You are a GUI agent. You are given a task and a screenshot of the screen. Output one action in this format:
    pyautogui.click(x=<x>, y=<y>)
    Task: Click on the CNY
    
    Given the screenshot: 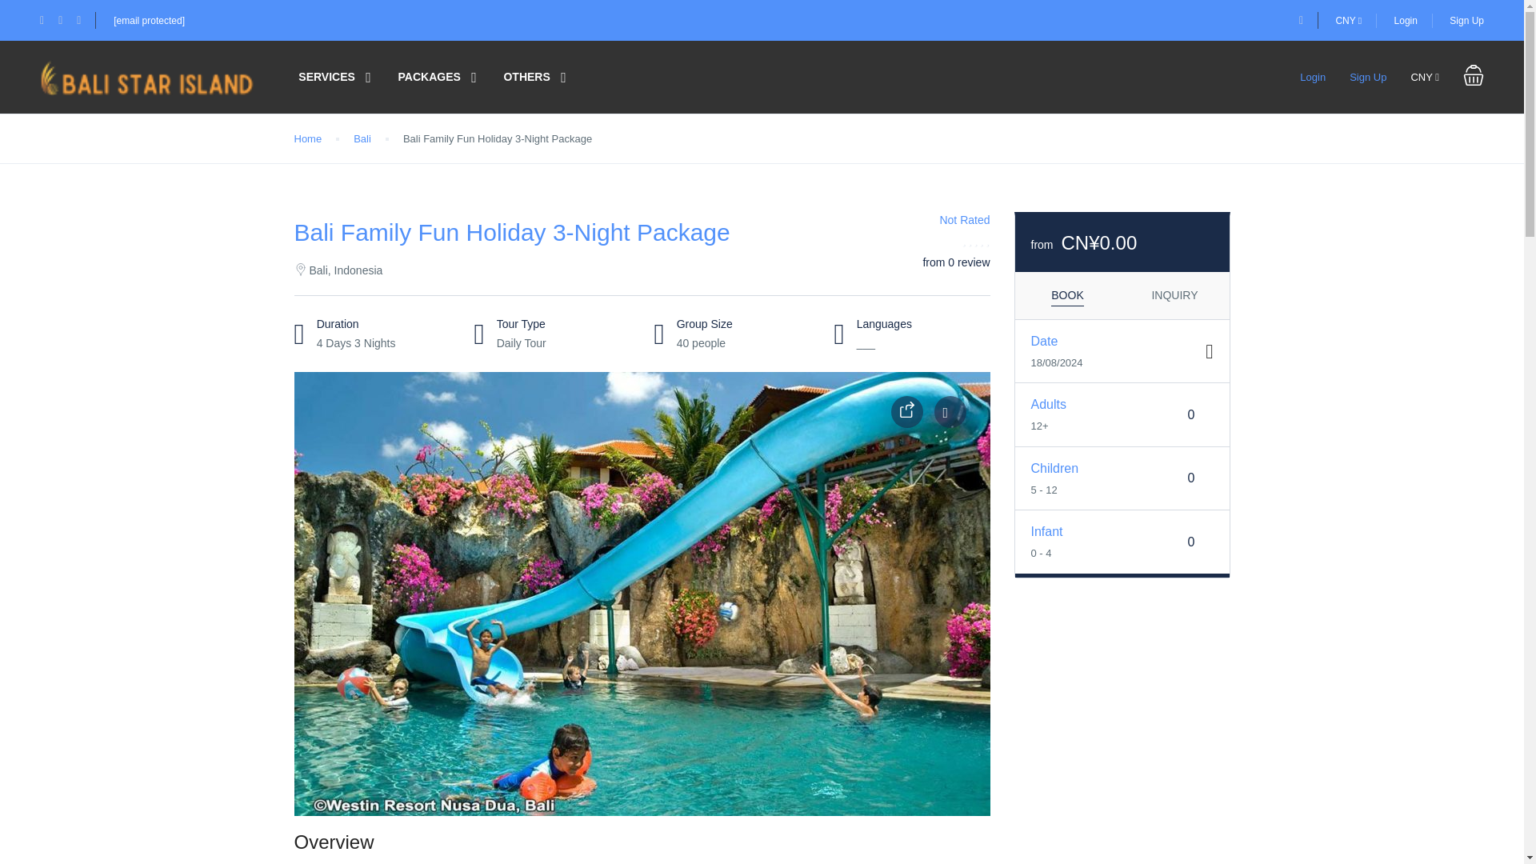 What is the action you would take?
    pyautogui.click(x=1347, y=21)
    